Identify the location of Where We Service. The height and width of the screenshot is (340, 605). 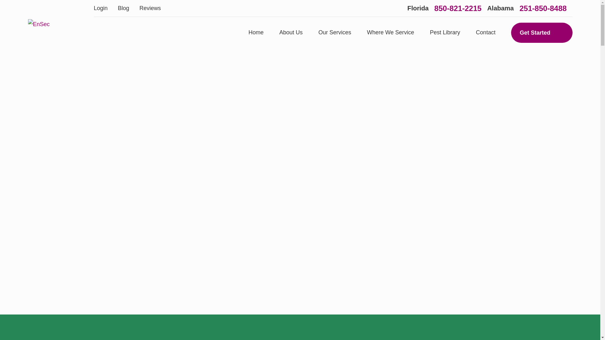
(391, 33).